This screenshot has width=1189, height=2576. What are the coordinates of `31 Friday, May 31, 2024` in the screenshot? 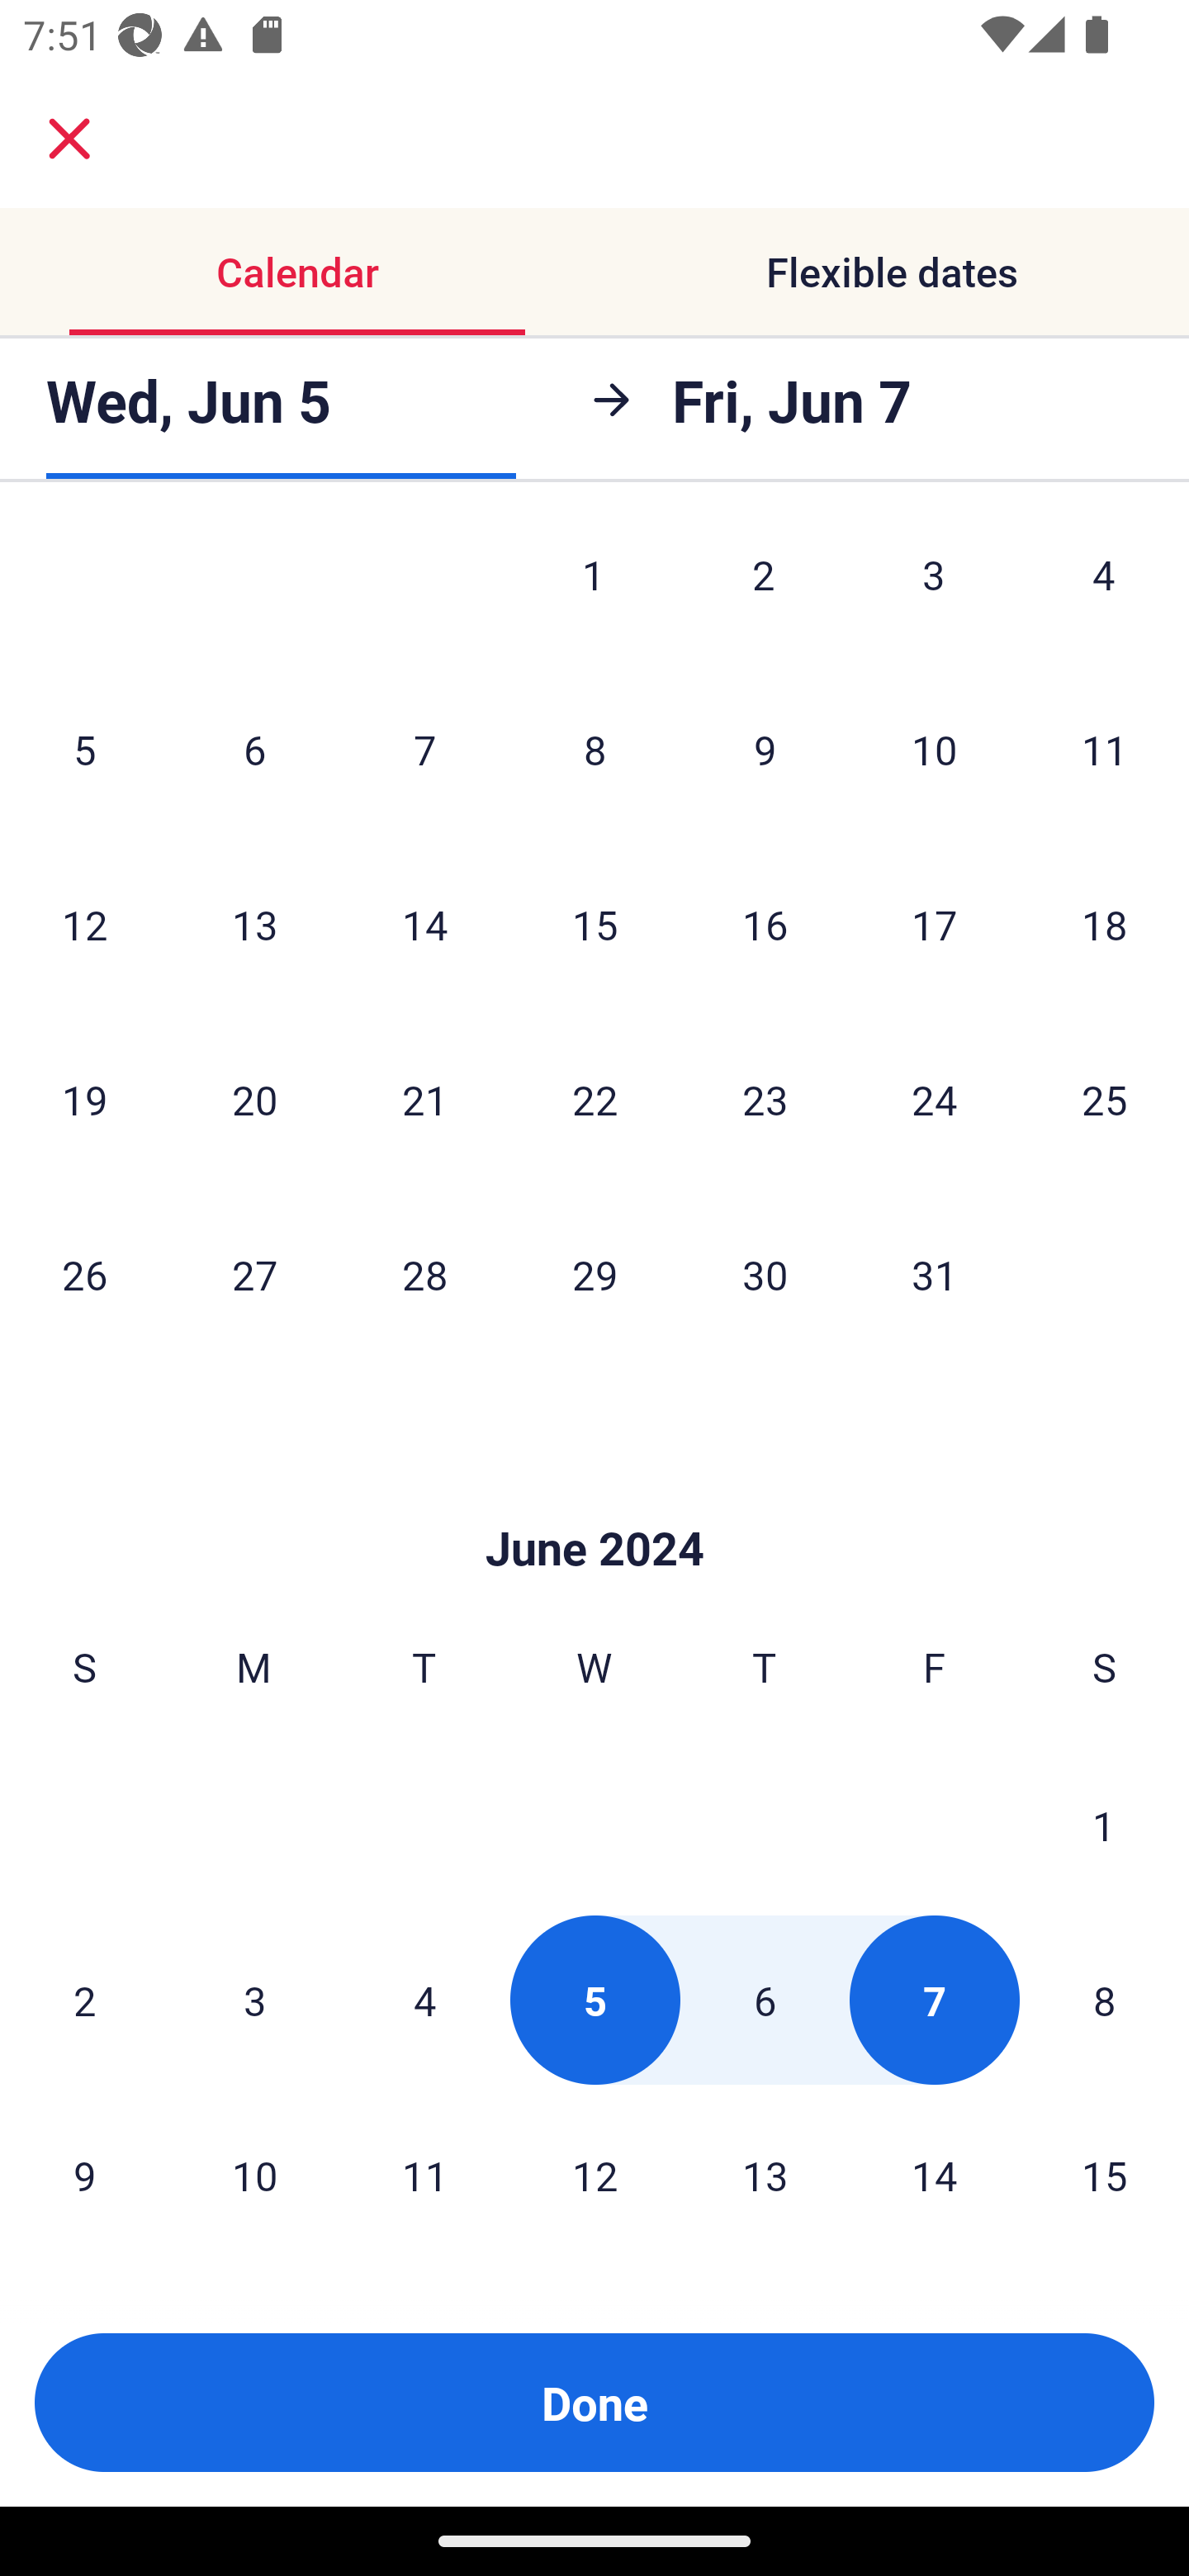 It's located at (935, 1275).